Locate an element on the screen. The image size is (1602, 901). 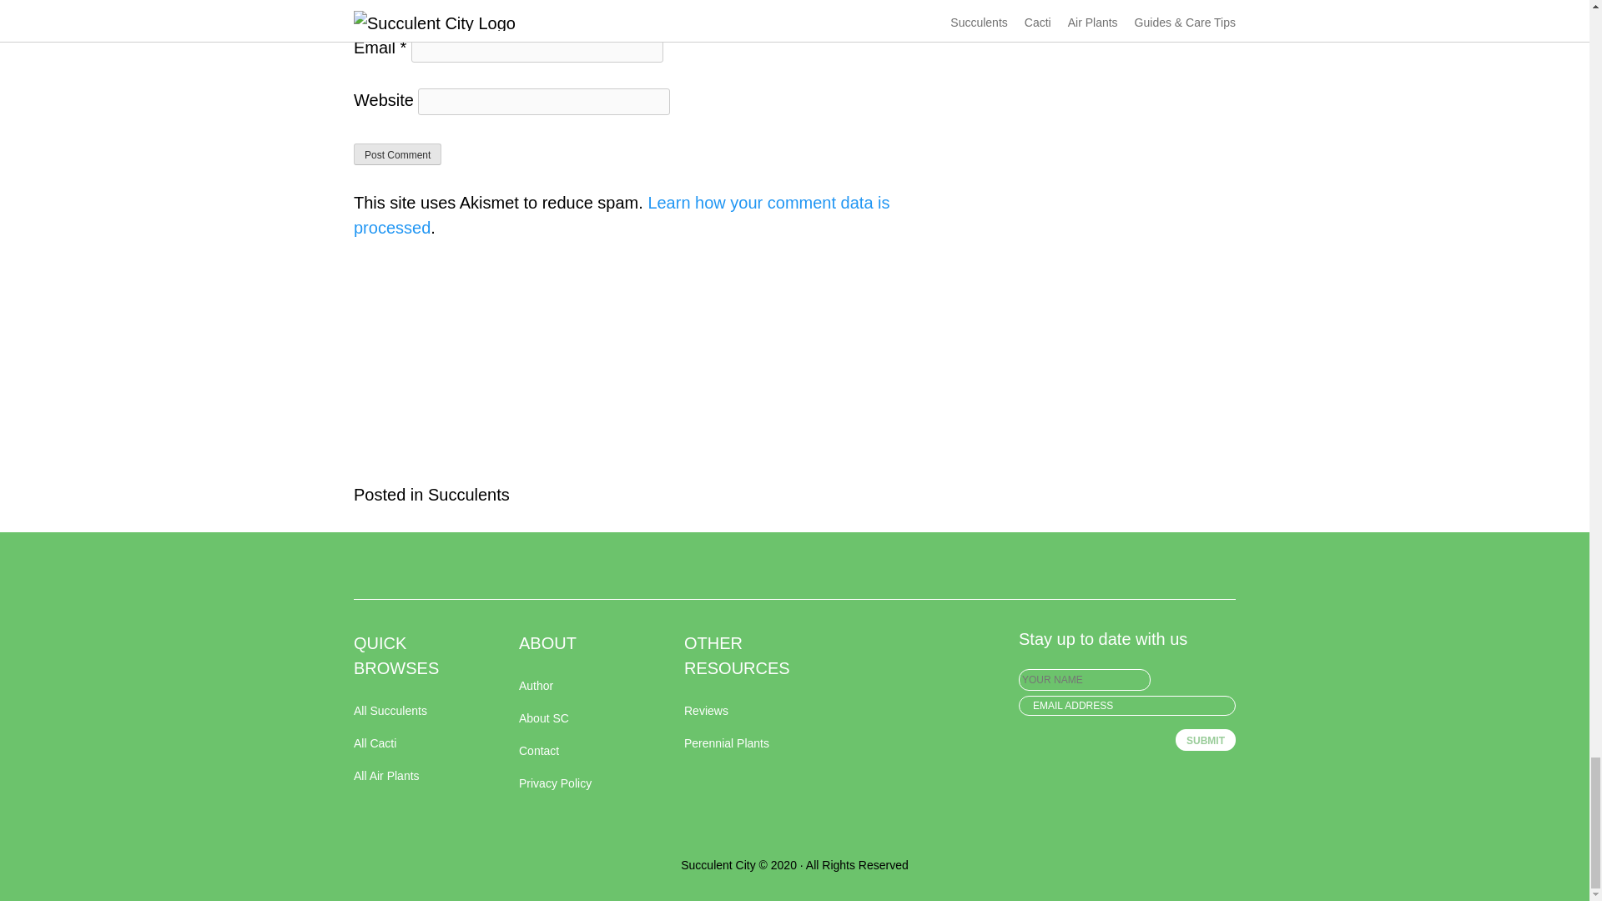
Post Comment is located at coordinates (397, 154).